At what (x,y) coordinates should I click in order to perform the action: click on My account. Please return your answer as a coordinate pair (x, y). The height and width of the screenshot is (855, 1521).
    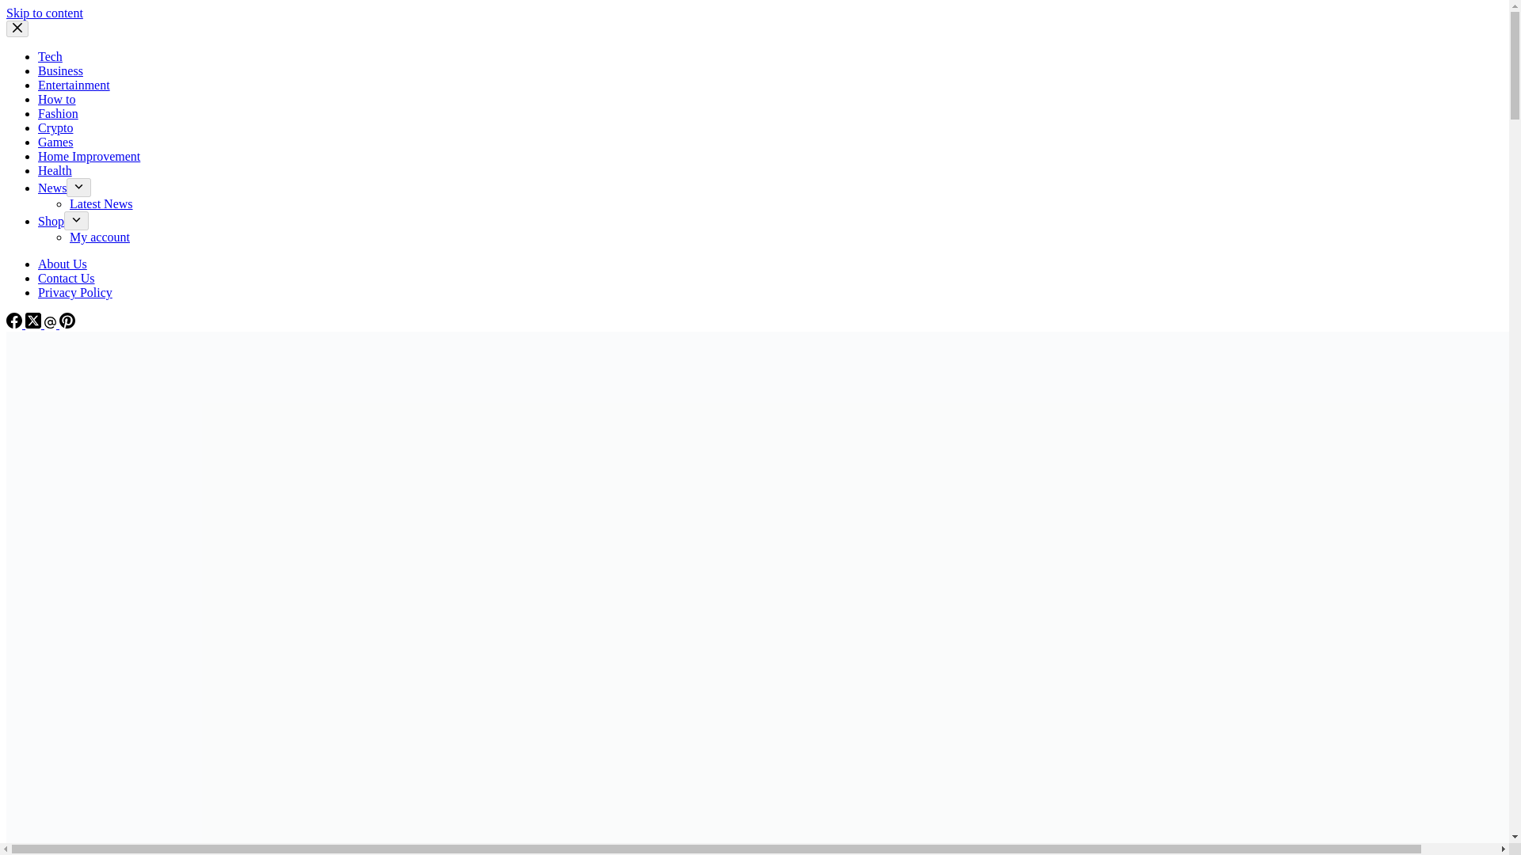
    Looking at the image, I should click on (100, 236).